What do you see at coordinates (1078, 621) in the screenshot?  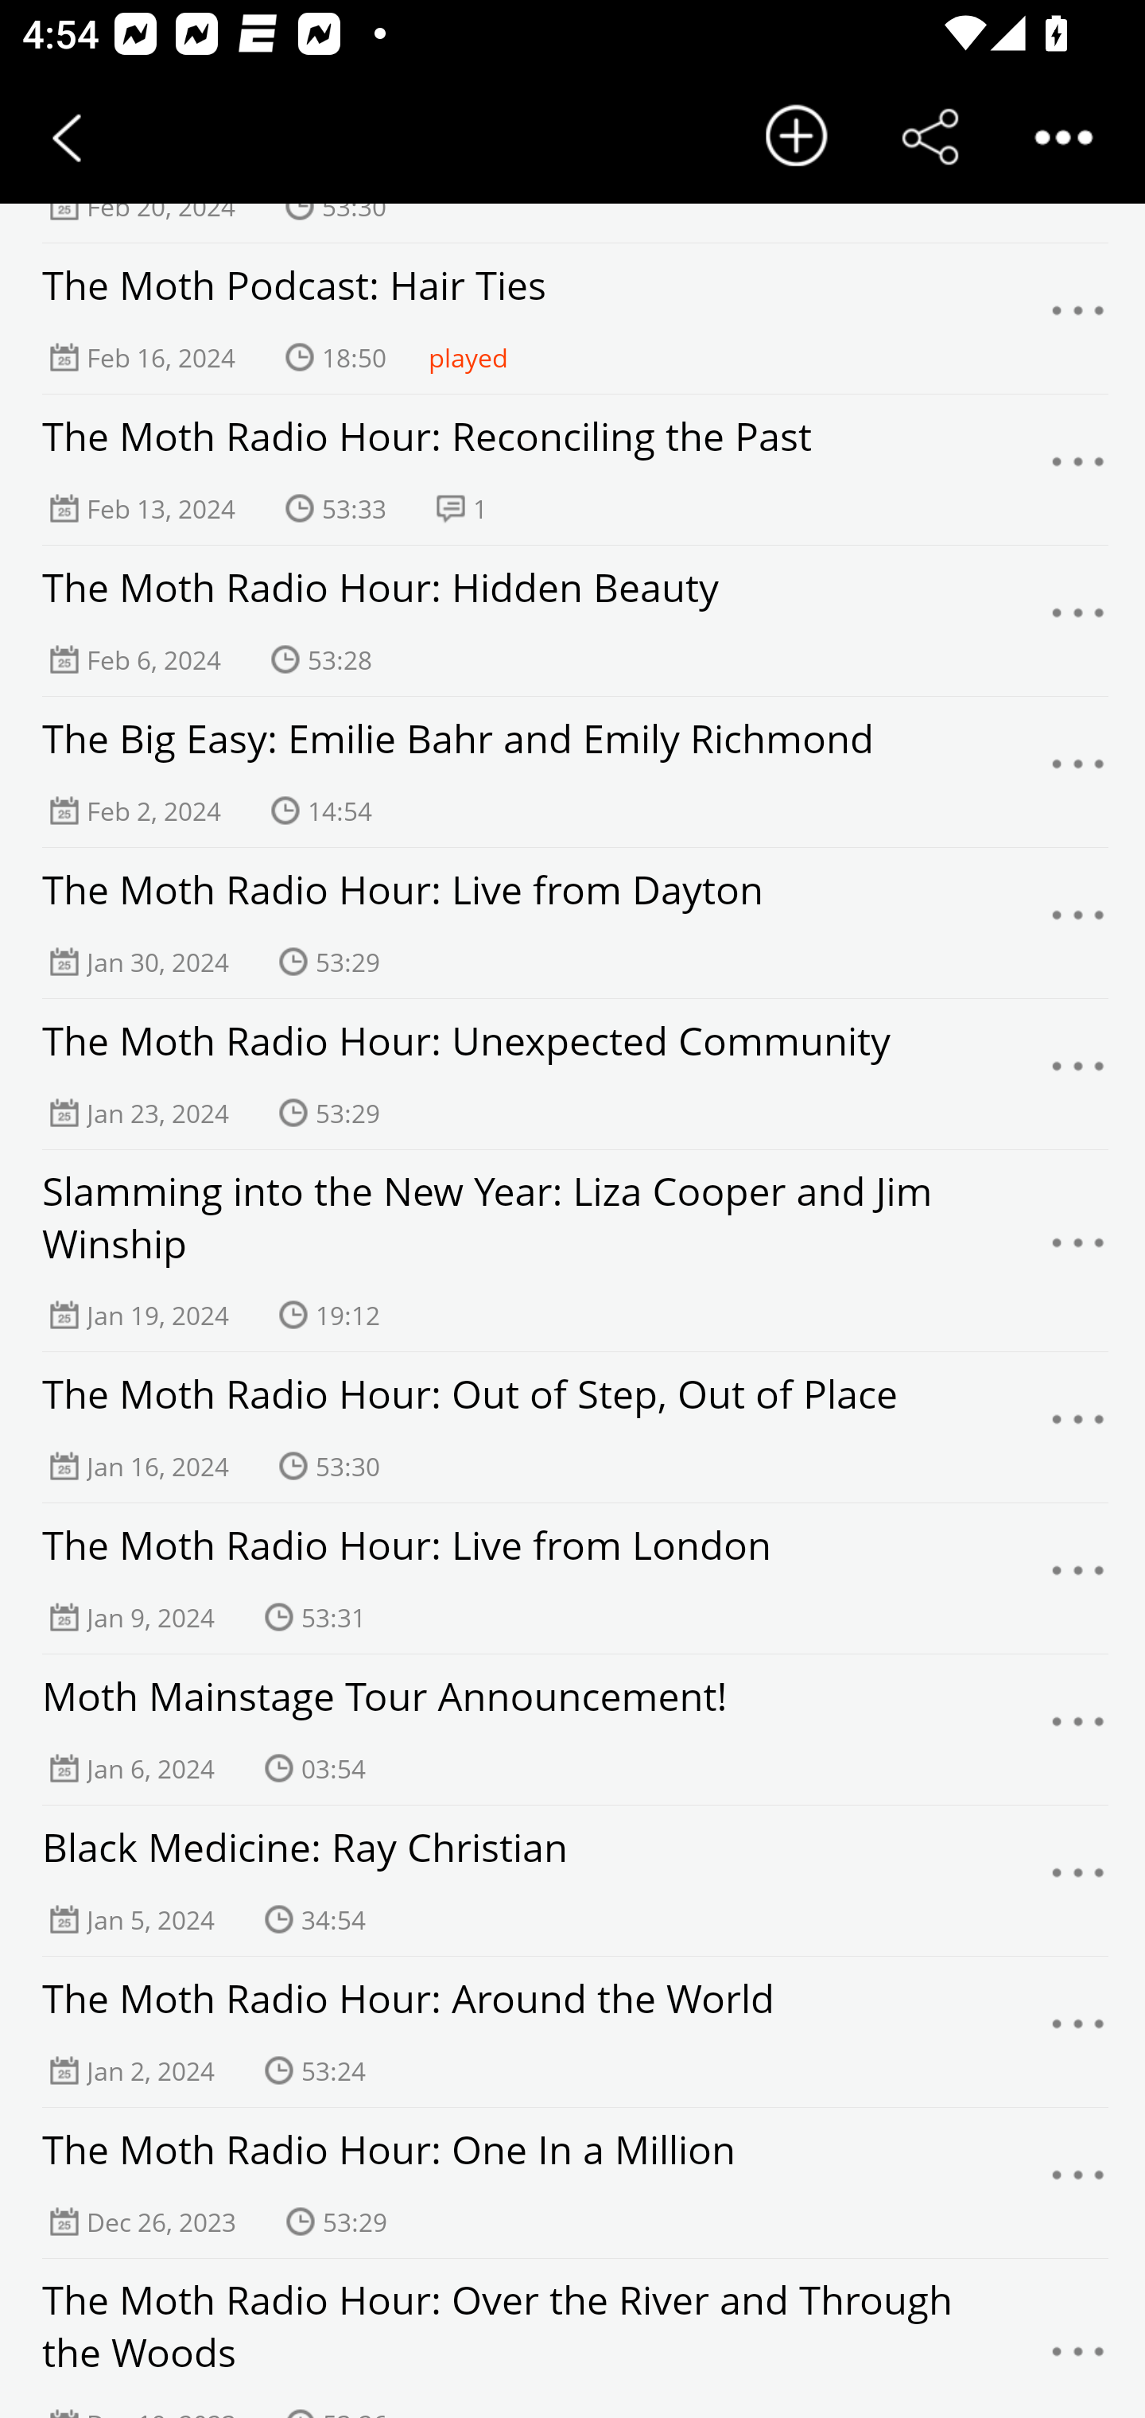 I see `Menu` at bounding box center [1078, 621].